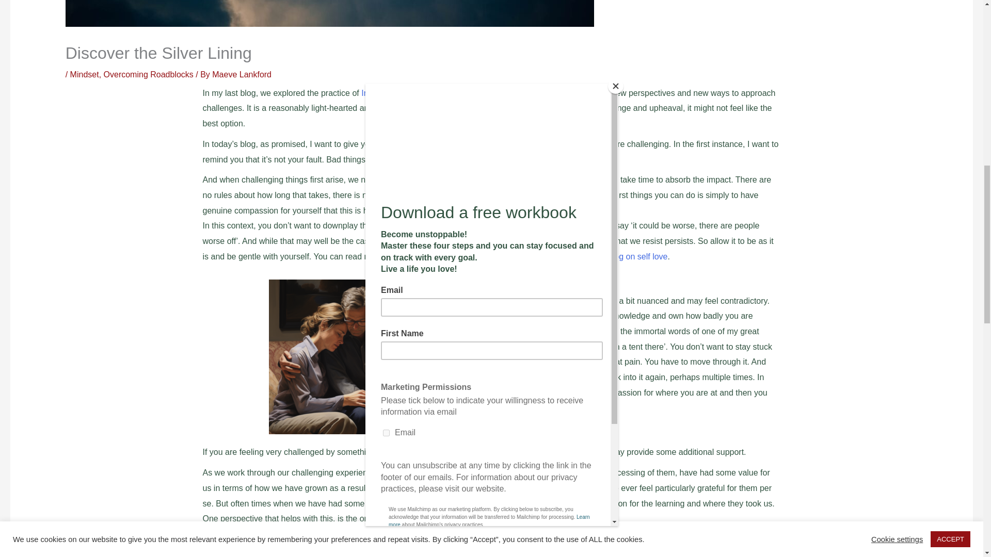  Describe the element at coordinates (638, 257) in the screenshot. I see `blog on self love` at that location.